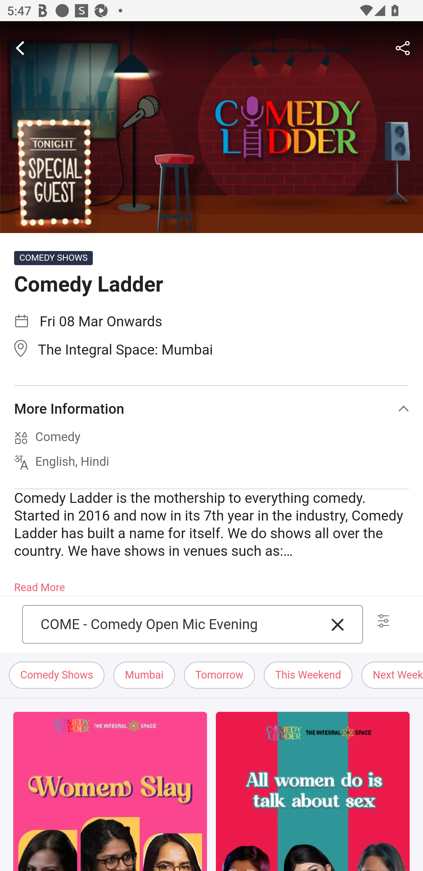  I want to click on Read More, so click(39, 584).